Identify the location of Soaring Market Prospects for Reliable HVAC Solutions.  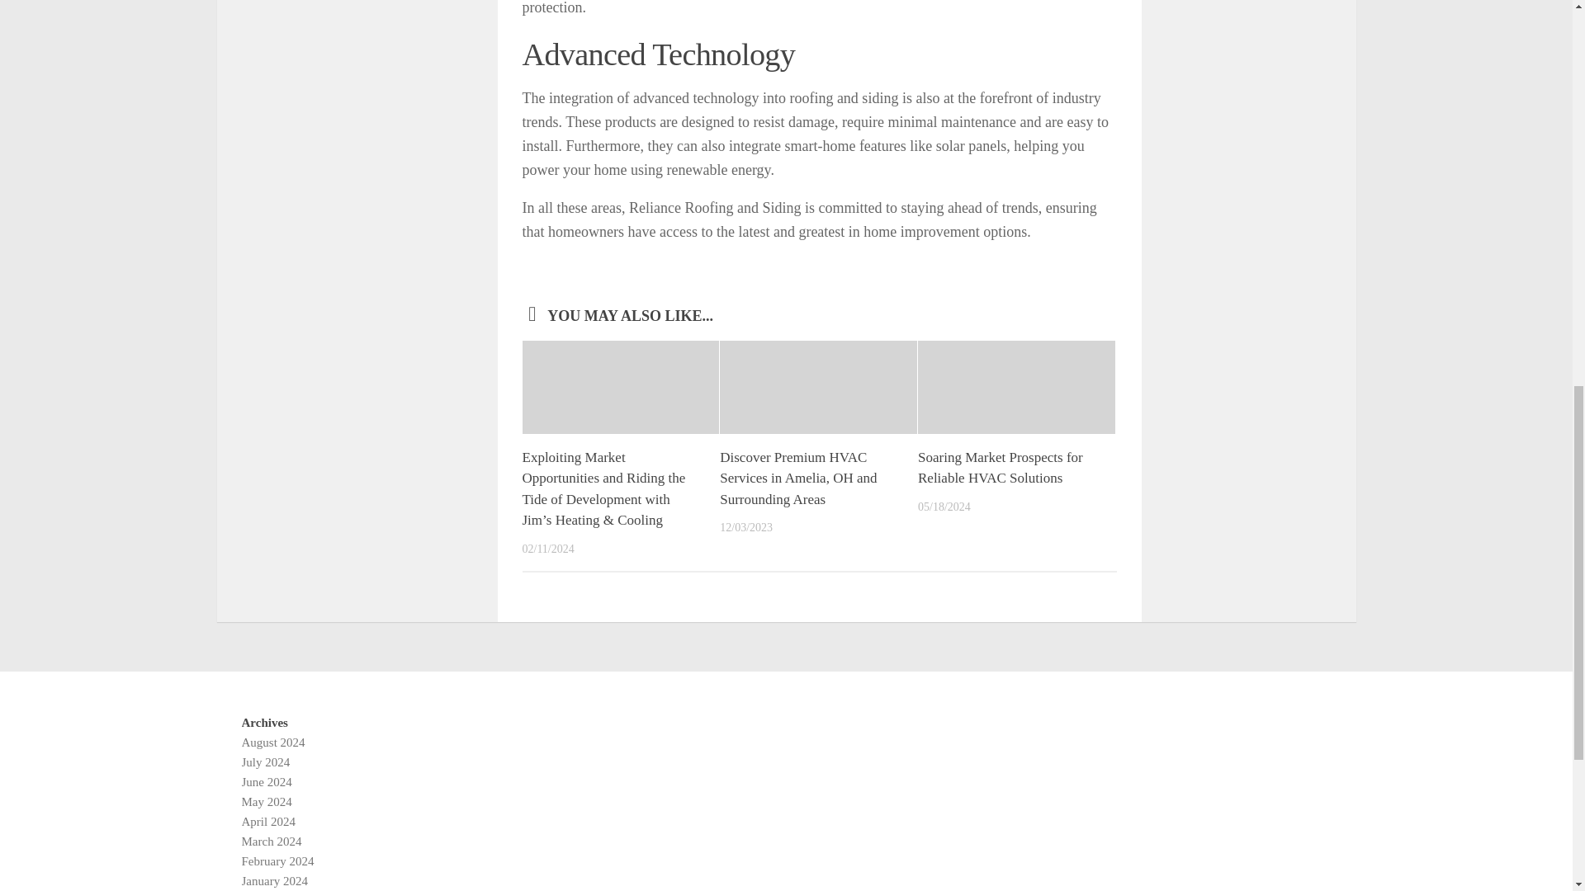
(1000, 468).